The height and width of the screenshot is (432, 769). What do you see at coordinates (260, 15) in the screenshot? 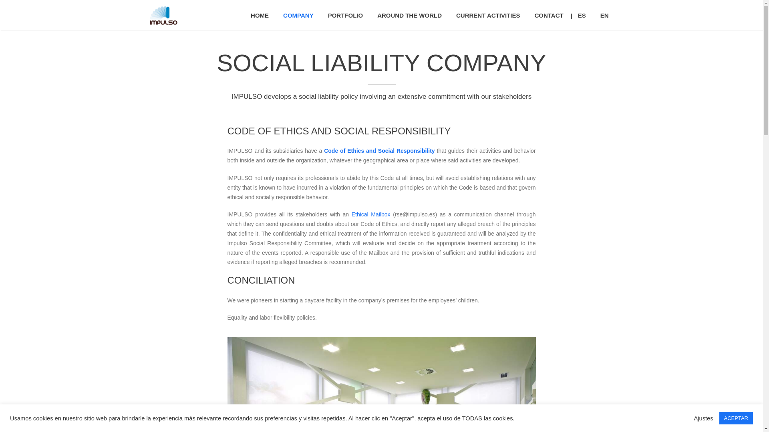
I see `HOME` at bounding box center [260, 15].